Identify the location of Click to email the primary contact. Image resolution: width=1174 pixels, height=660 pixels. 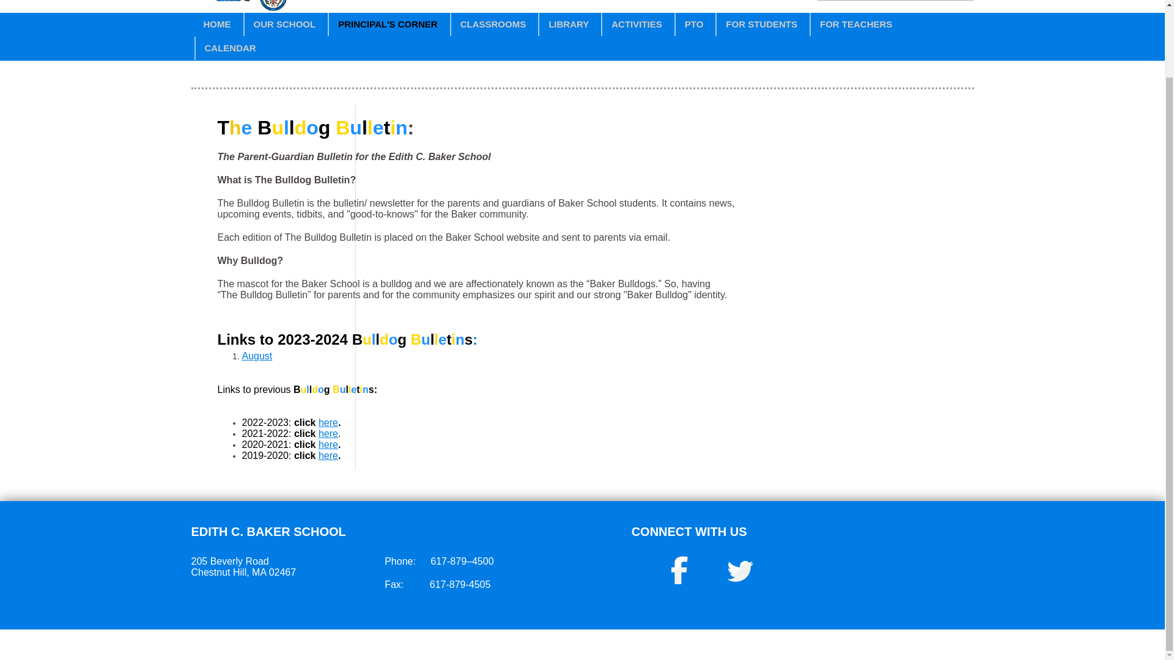
(598, 642).